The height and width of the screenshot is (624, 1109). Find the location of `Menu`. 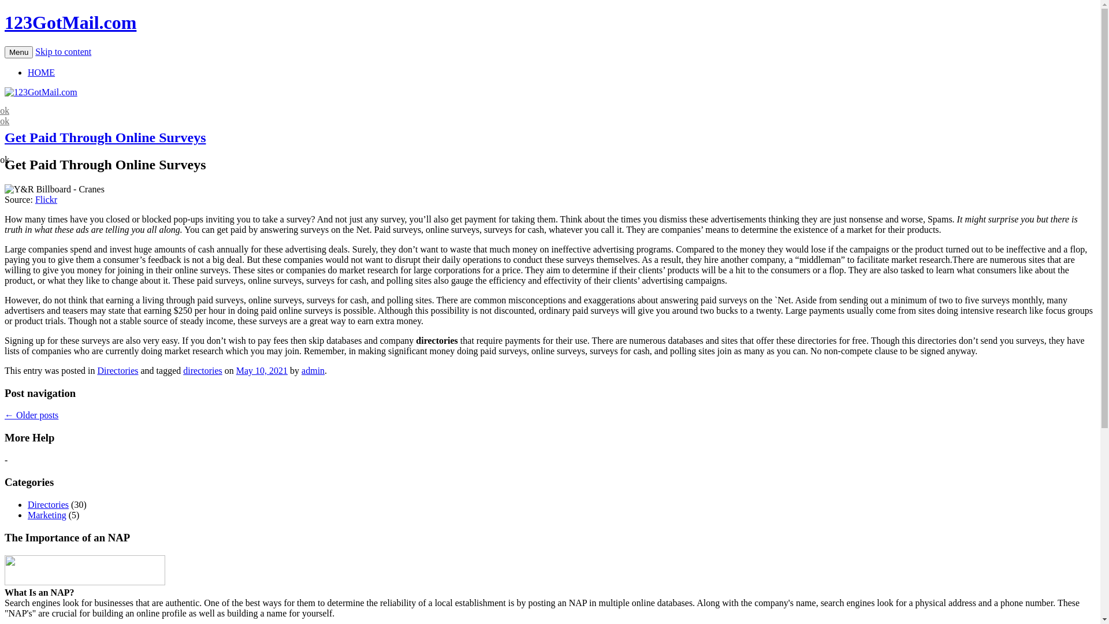

Menu is located at coordinates (18, 52).